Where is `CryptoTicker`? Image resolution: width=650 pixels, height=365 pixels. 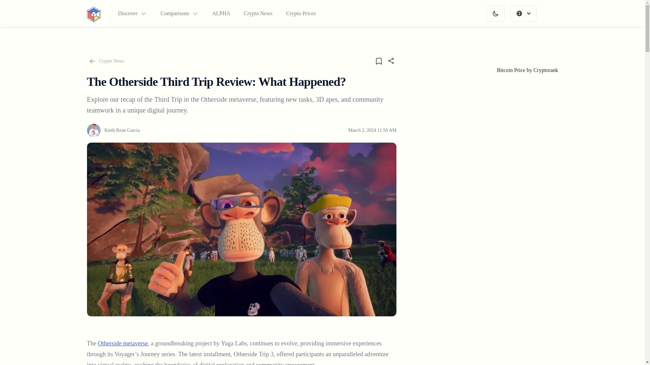 CryptoTicker is located at coordinates (93, 14).